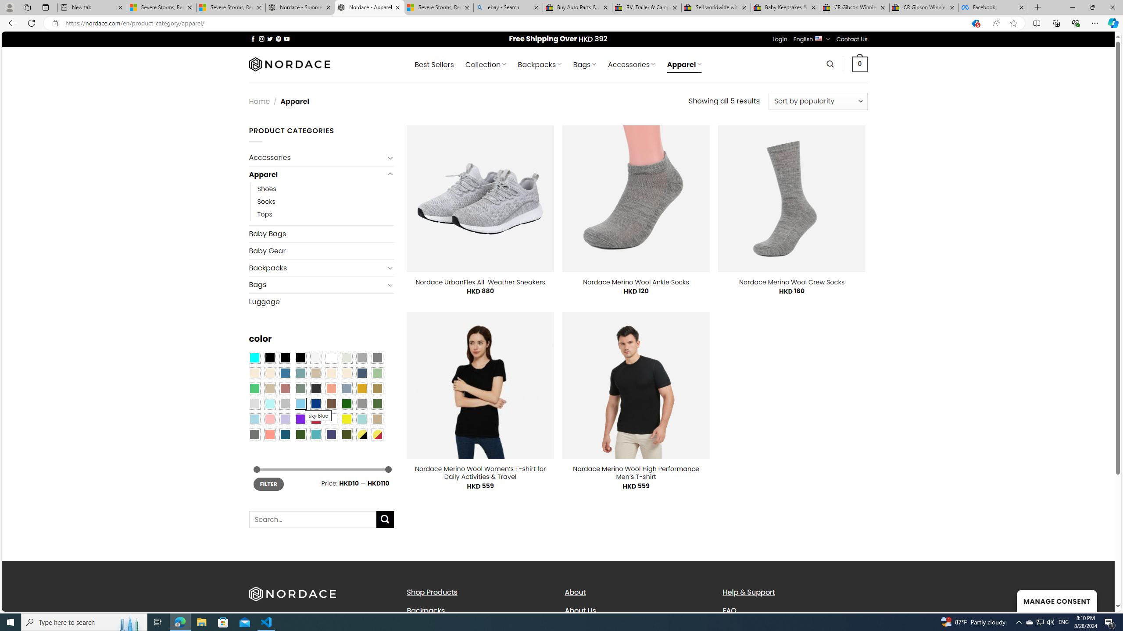 The image size is (1123, 631). What do you see at coordinates (385, 519) in the screenshot?
I see `Submit` at bounding box center [385, 519].